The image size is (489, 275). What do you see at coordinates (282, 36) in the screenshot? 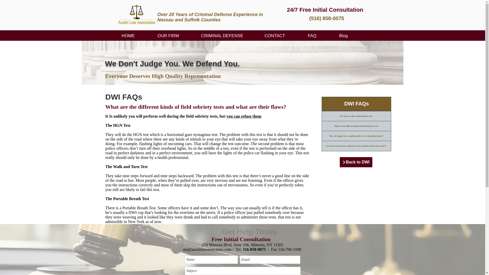
I see `CONTACT` at bounding box center [282, 36].